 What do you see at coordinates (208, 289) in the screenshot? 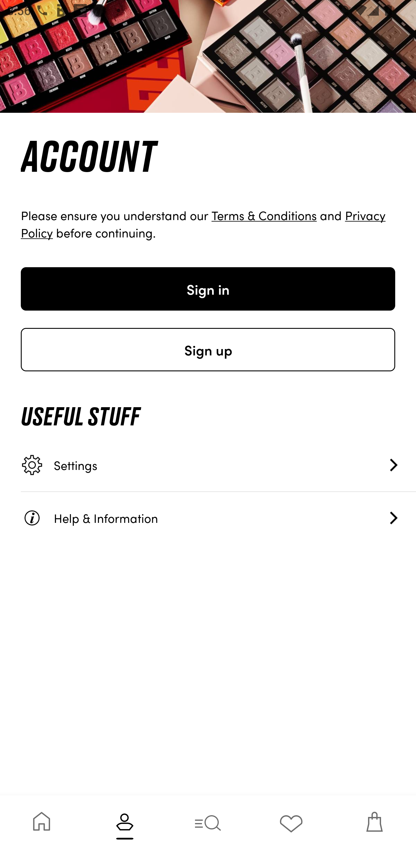
I see `Sign in` at bounding box center [208, 289].